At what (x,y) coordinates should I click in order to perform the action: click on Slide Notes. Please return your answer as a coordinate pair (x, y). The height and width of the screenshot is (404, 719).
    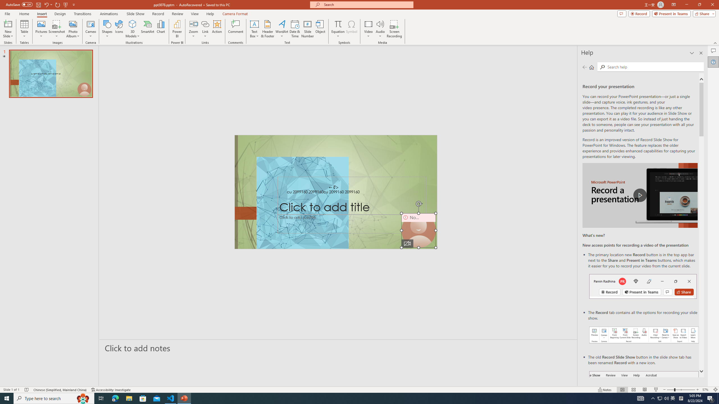
    Looking at the image, I should click on (338, 348).